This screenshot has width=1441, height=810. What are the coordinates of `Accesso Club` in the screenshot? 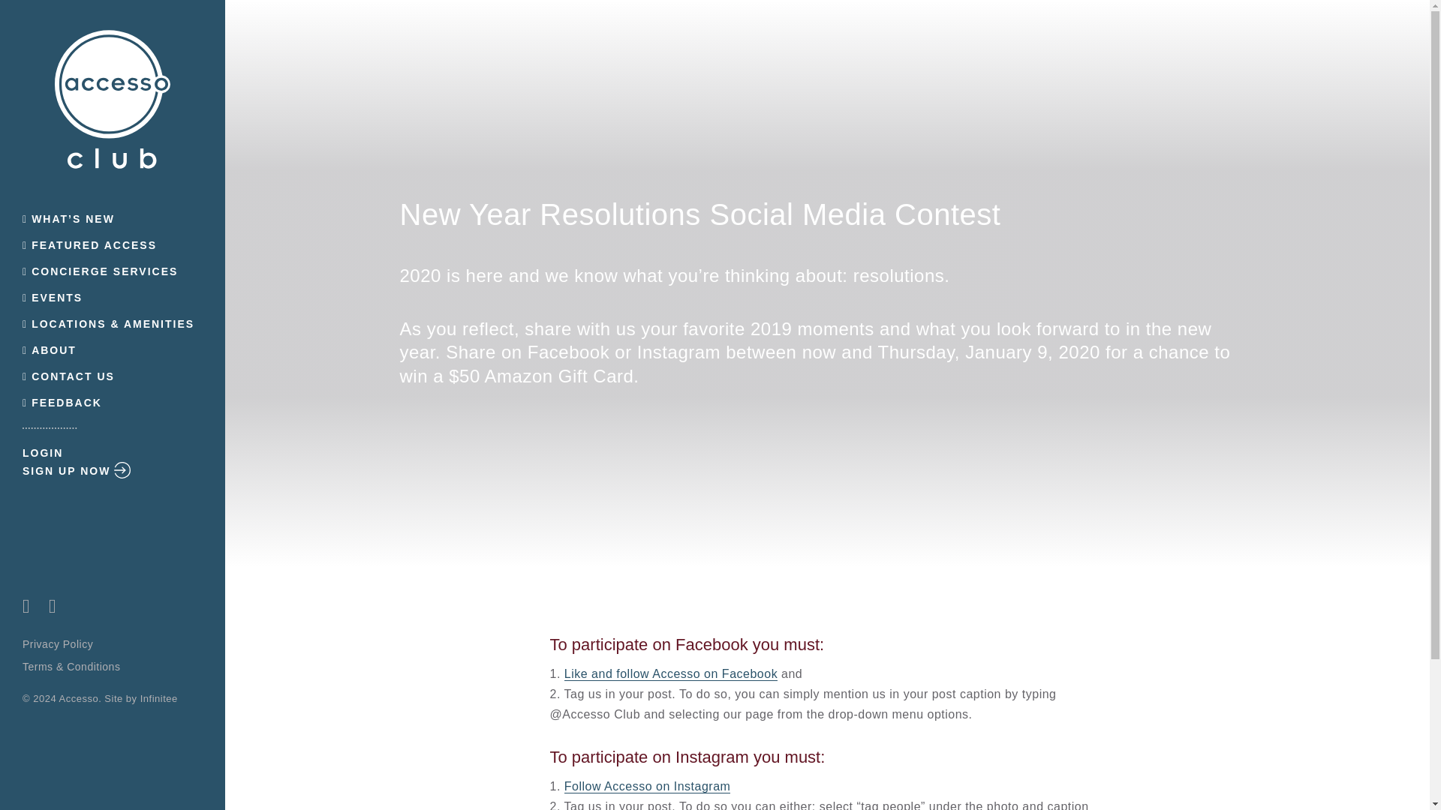 It's located at (113, 99).